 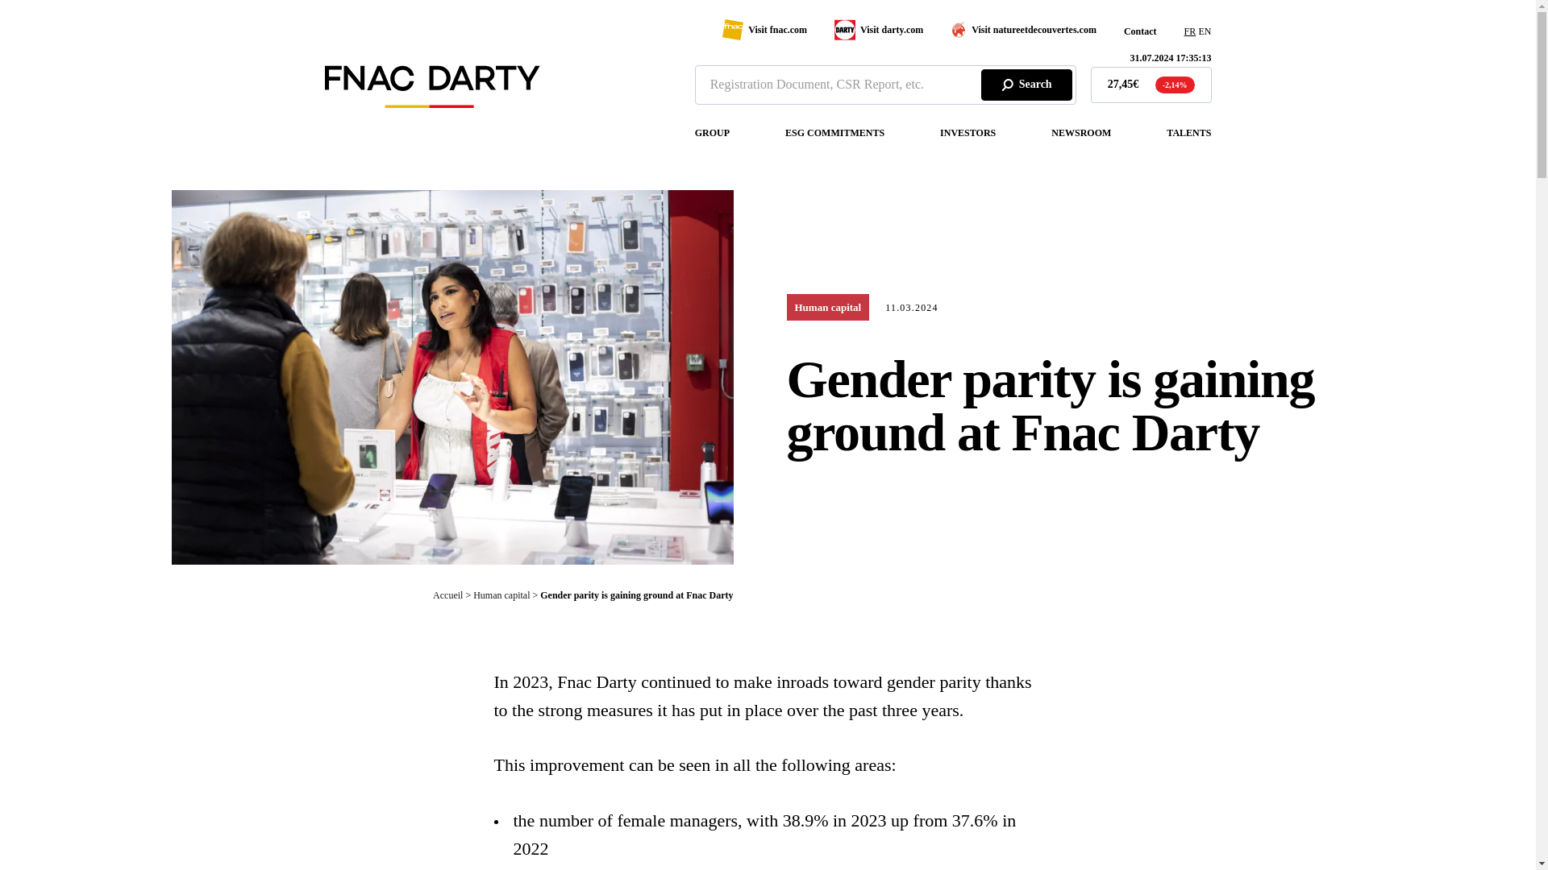 I want to click on GROUP, so click(x=712, y=133).